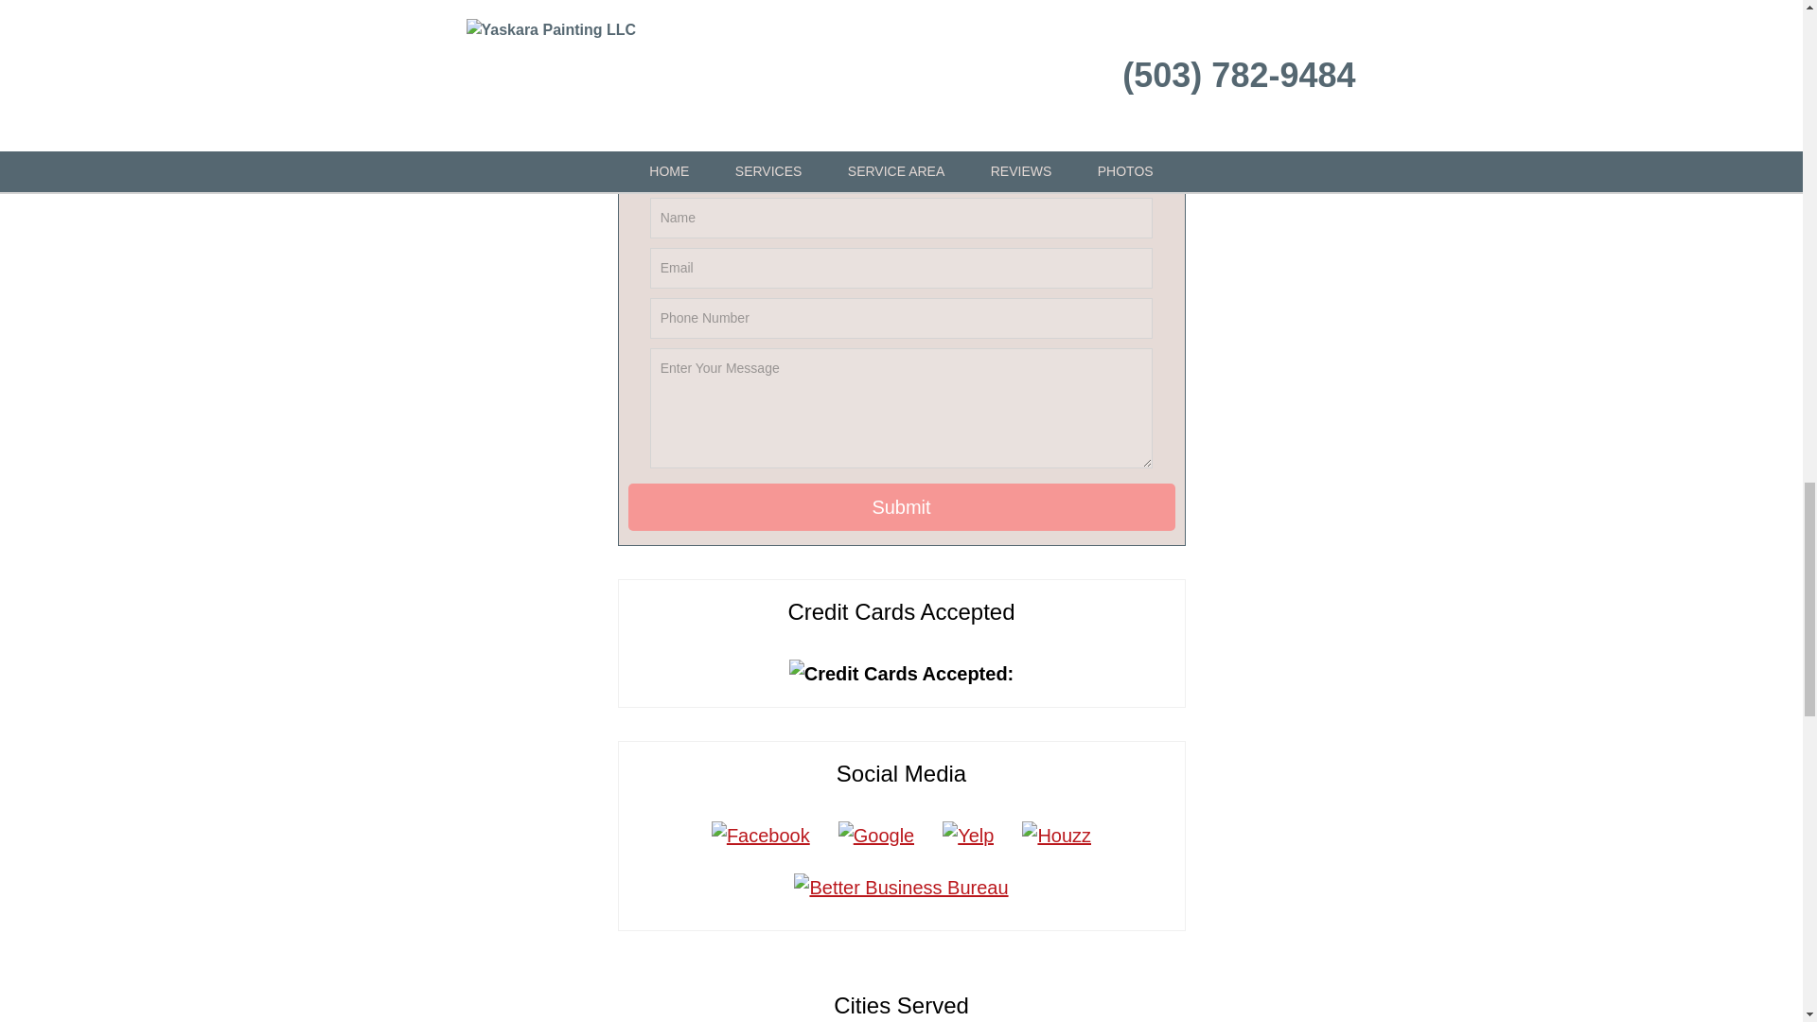 The height and width of the screenshot is (1022, 1817). What do you see at coordinates (761, 835) in the screenshot?
I see `Facebook` at bounding box center [761, 835].